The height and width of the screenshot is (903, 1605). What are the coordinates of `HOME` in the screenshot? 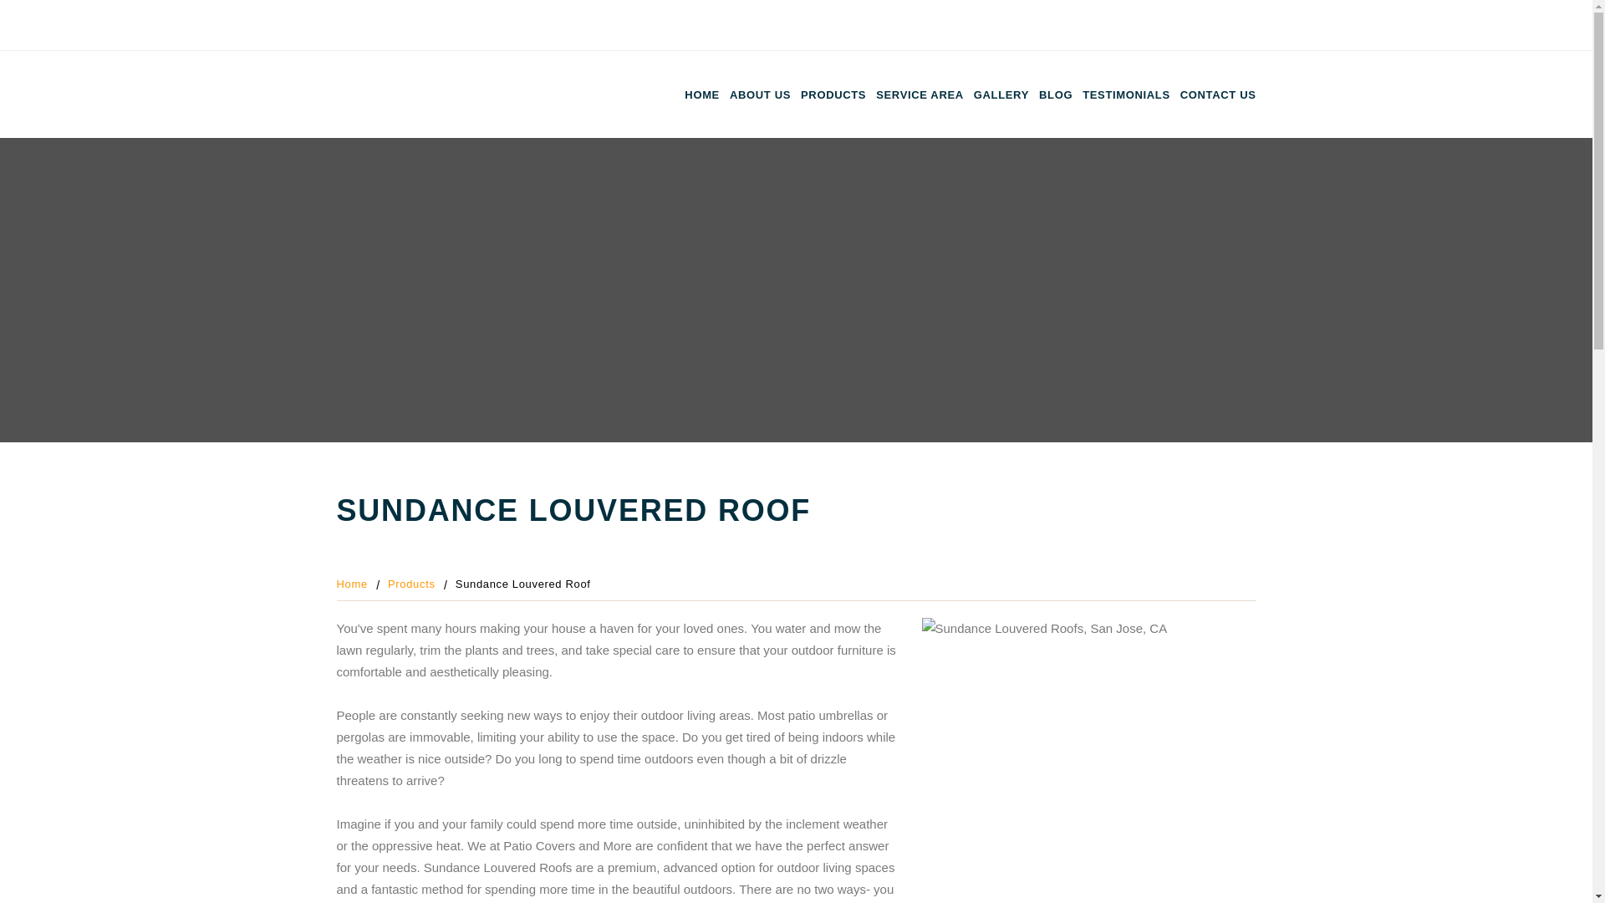 It's located at (702, 94).